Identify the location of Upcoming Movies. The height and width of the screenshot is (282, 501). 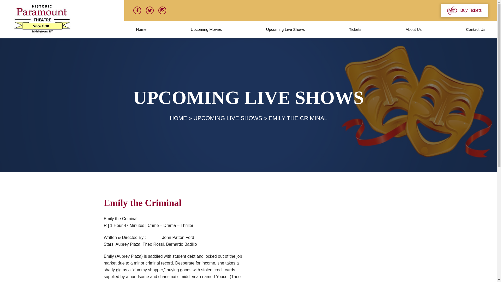
(206, 29).